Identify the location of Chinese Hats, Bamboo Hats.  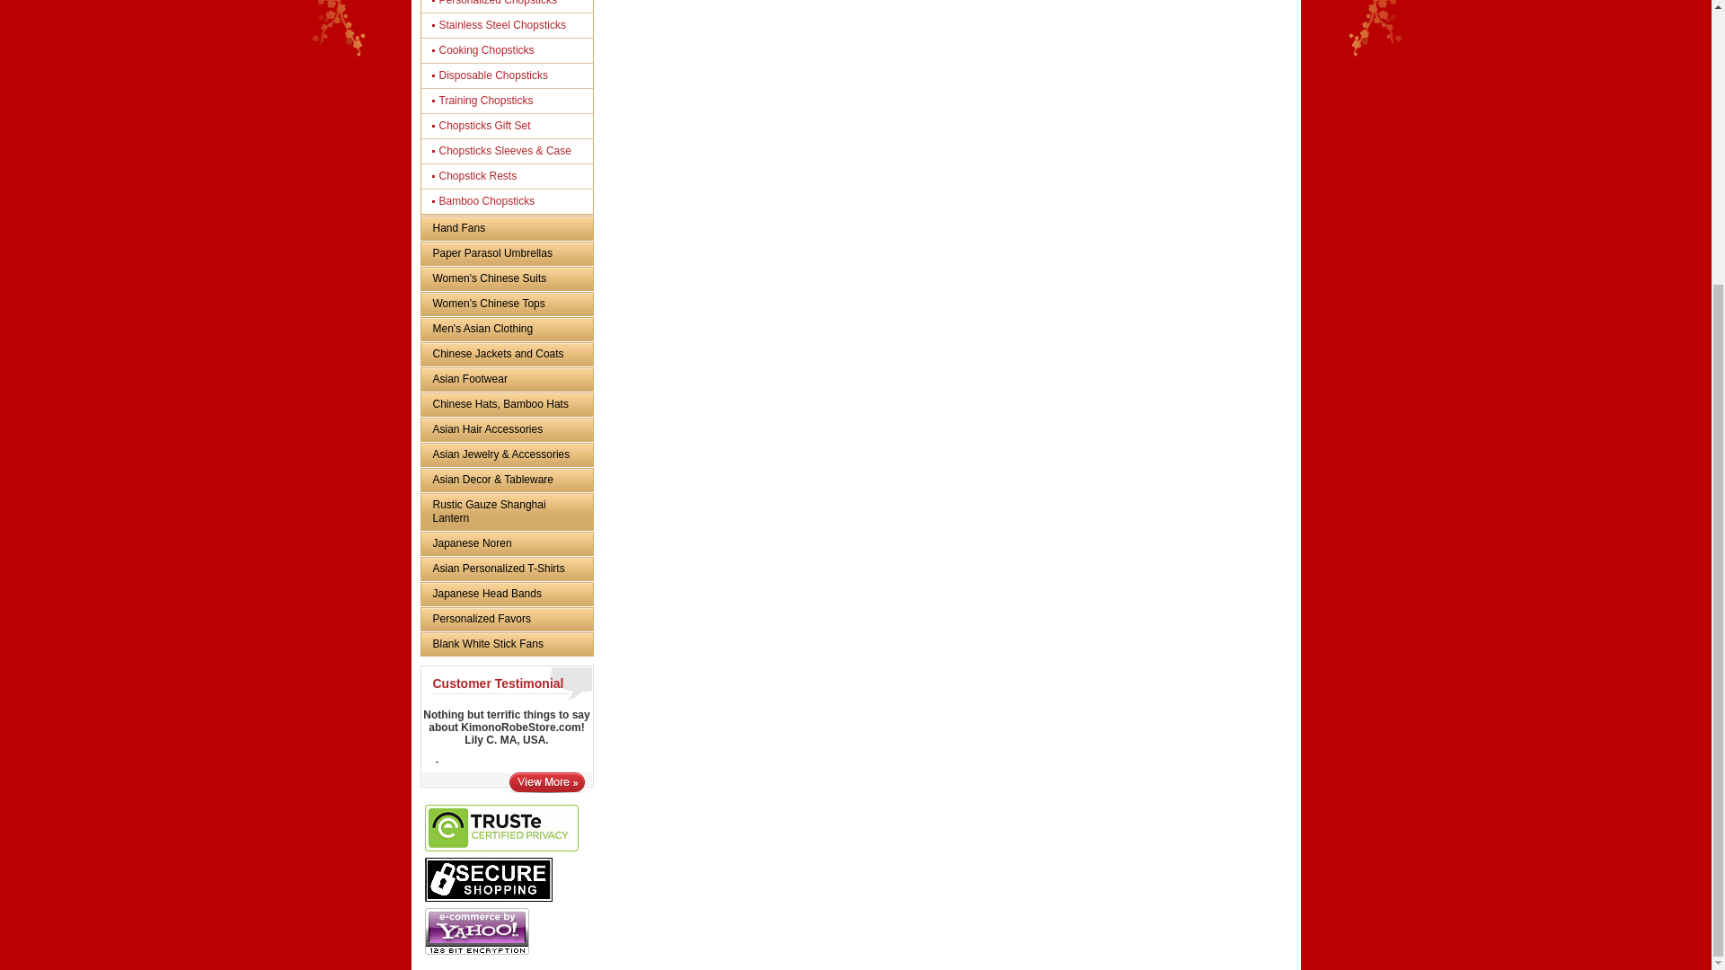
(506, 404).